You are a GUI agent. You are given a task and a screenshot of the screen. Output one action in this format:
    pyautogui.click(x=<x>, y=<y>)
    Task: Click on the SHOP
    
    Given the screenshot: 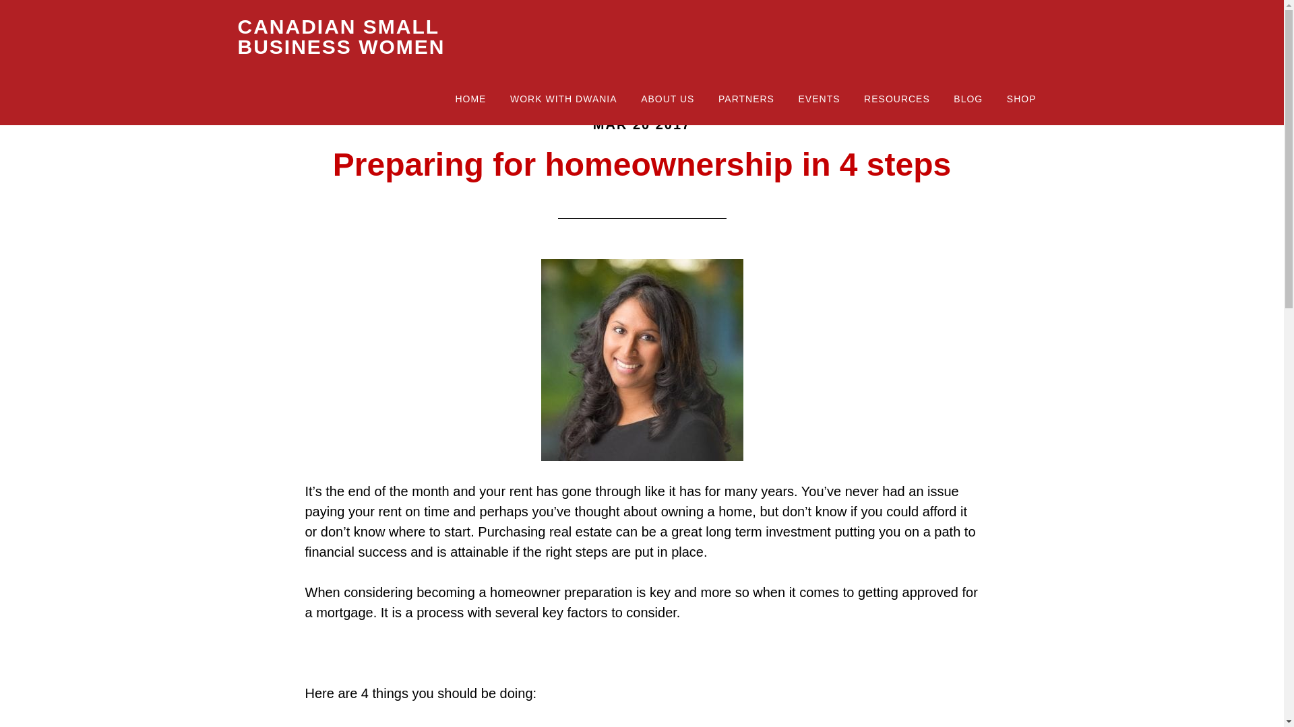 What is the action you would take?
    pyautogui.click(x=1022, y=100)
    